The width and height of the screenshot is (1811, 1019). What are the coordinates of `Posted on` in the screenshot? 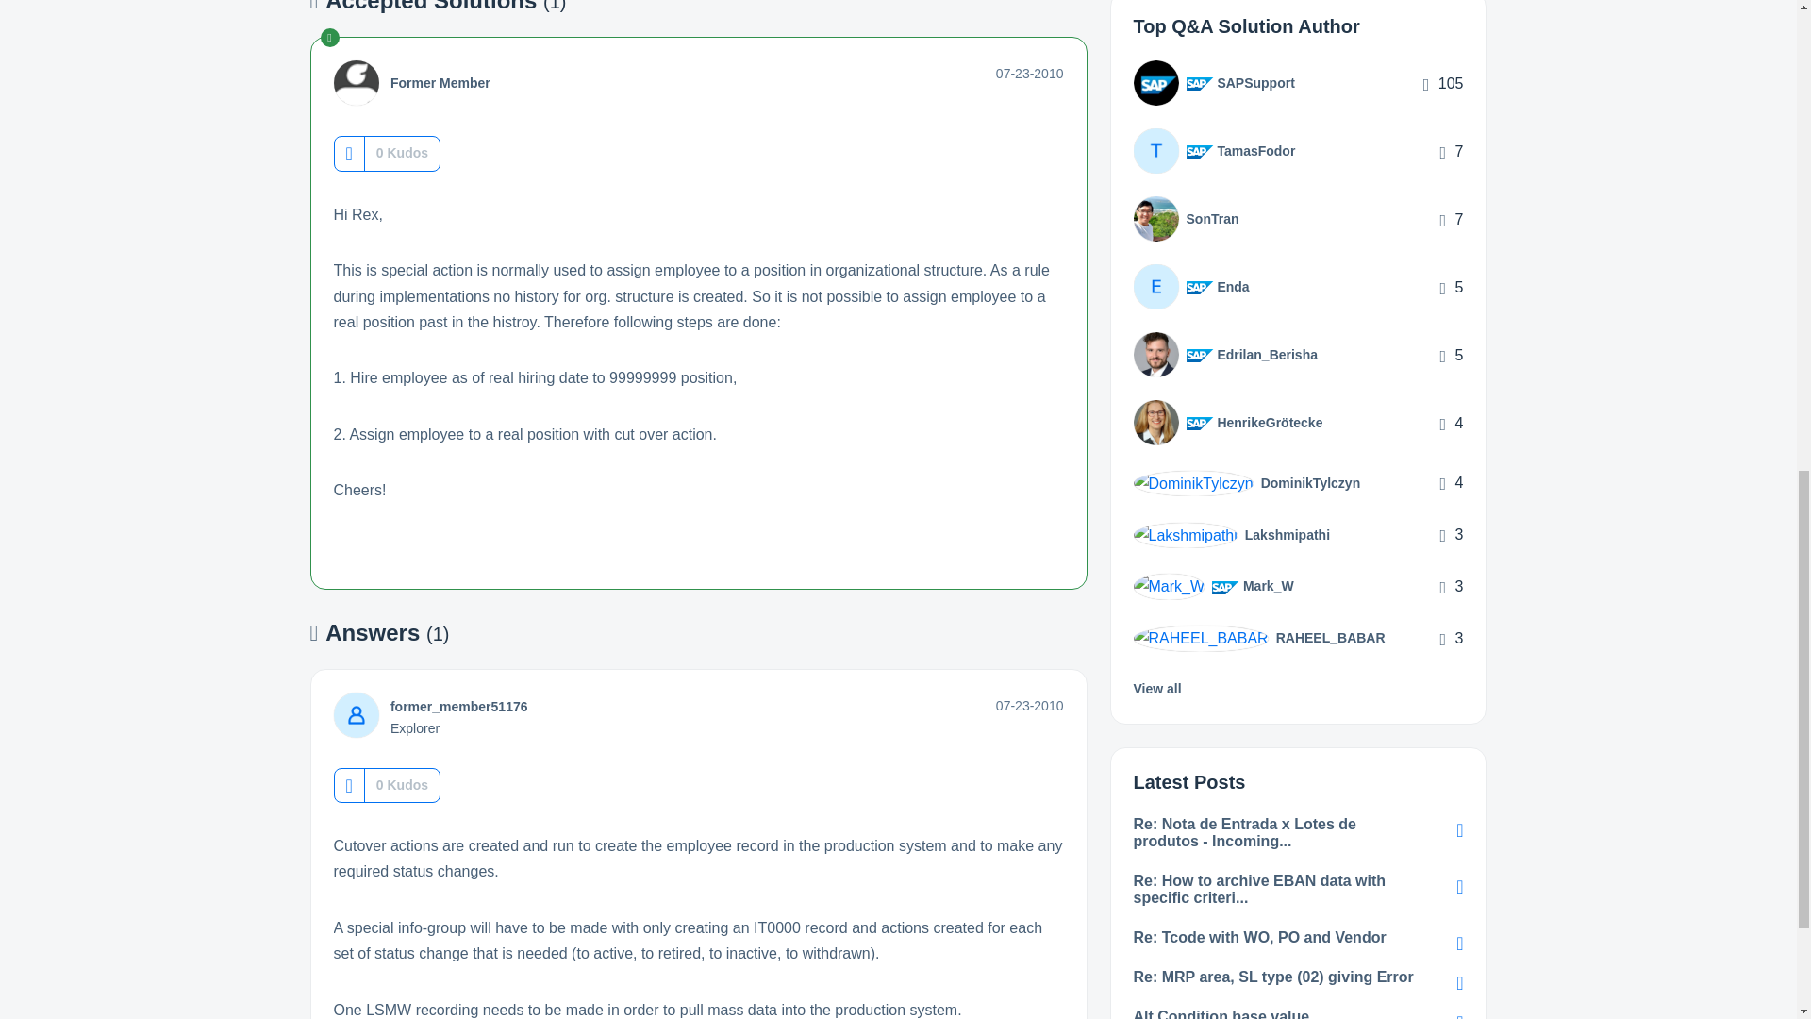 It's located at (1030, 74).